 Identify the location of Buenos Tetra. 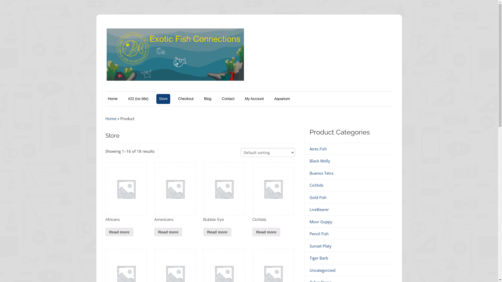
(322, 173).